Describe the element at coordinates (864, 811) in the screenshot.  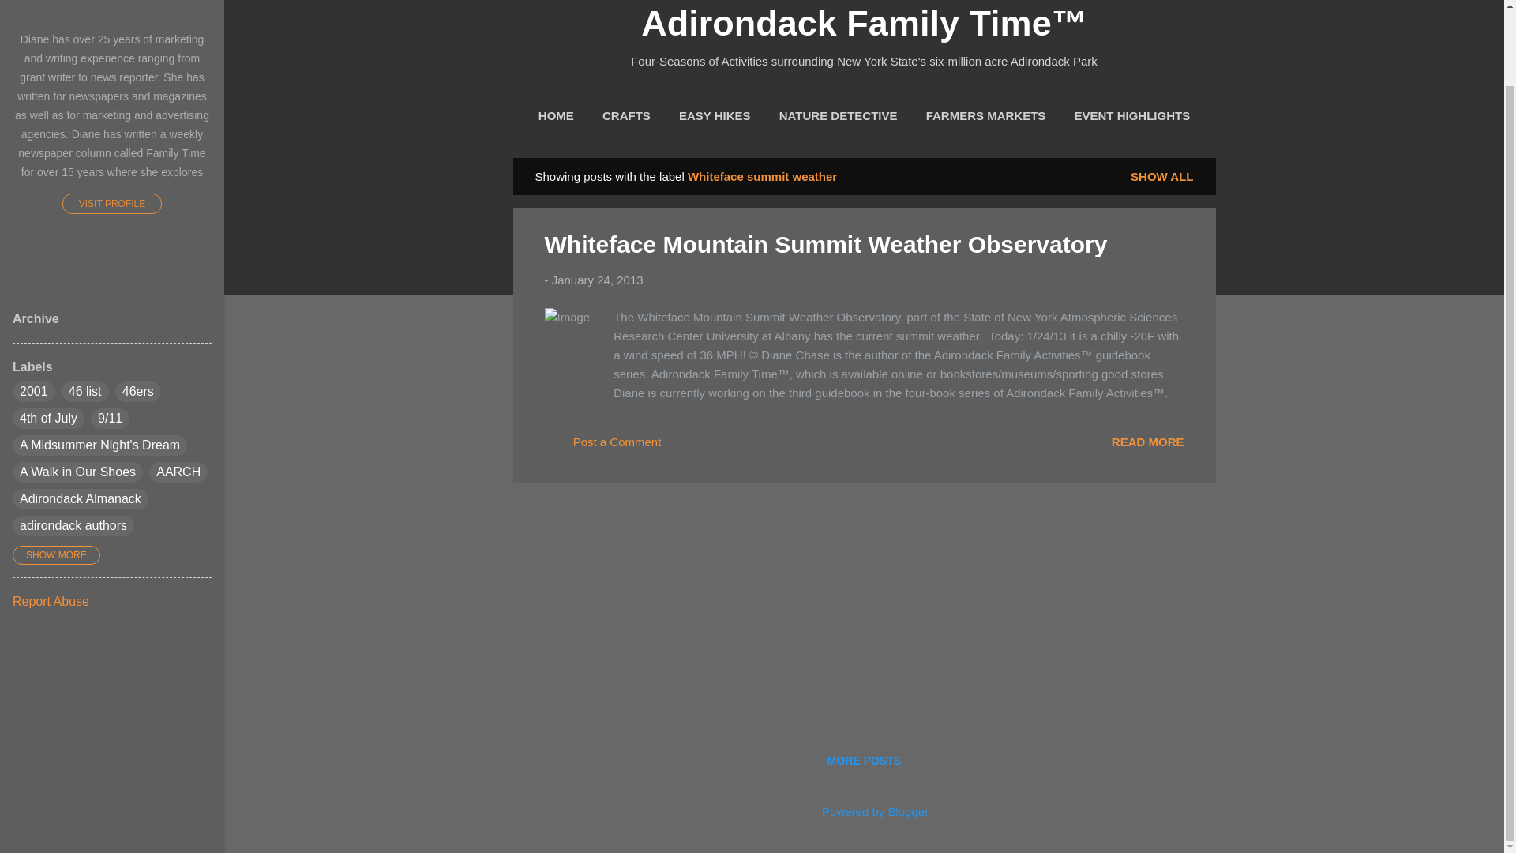
I see `Powered by Blogger` at that location.